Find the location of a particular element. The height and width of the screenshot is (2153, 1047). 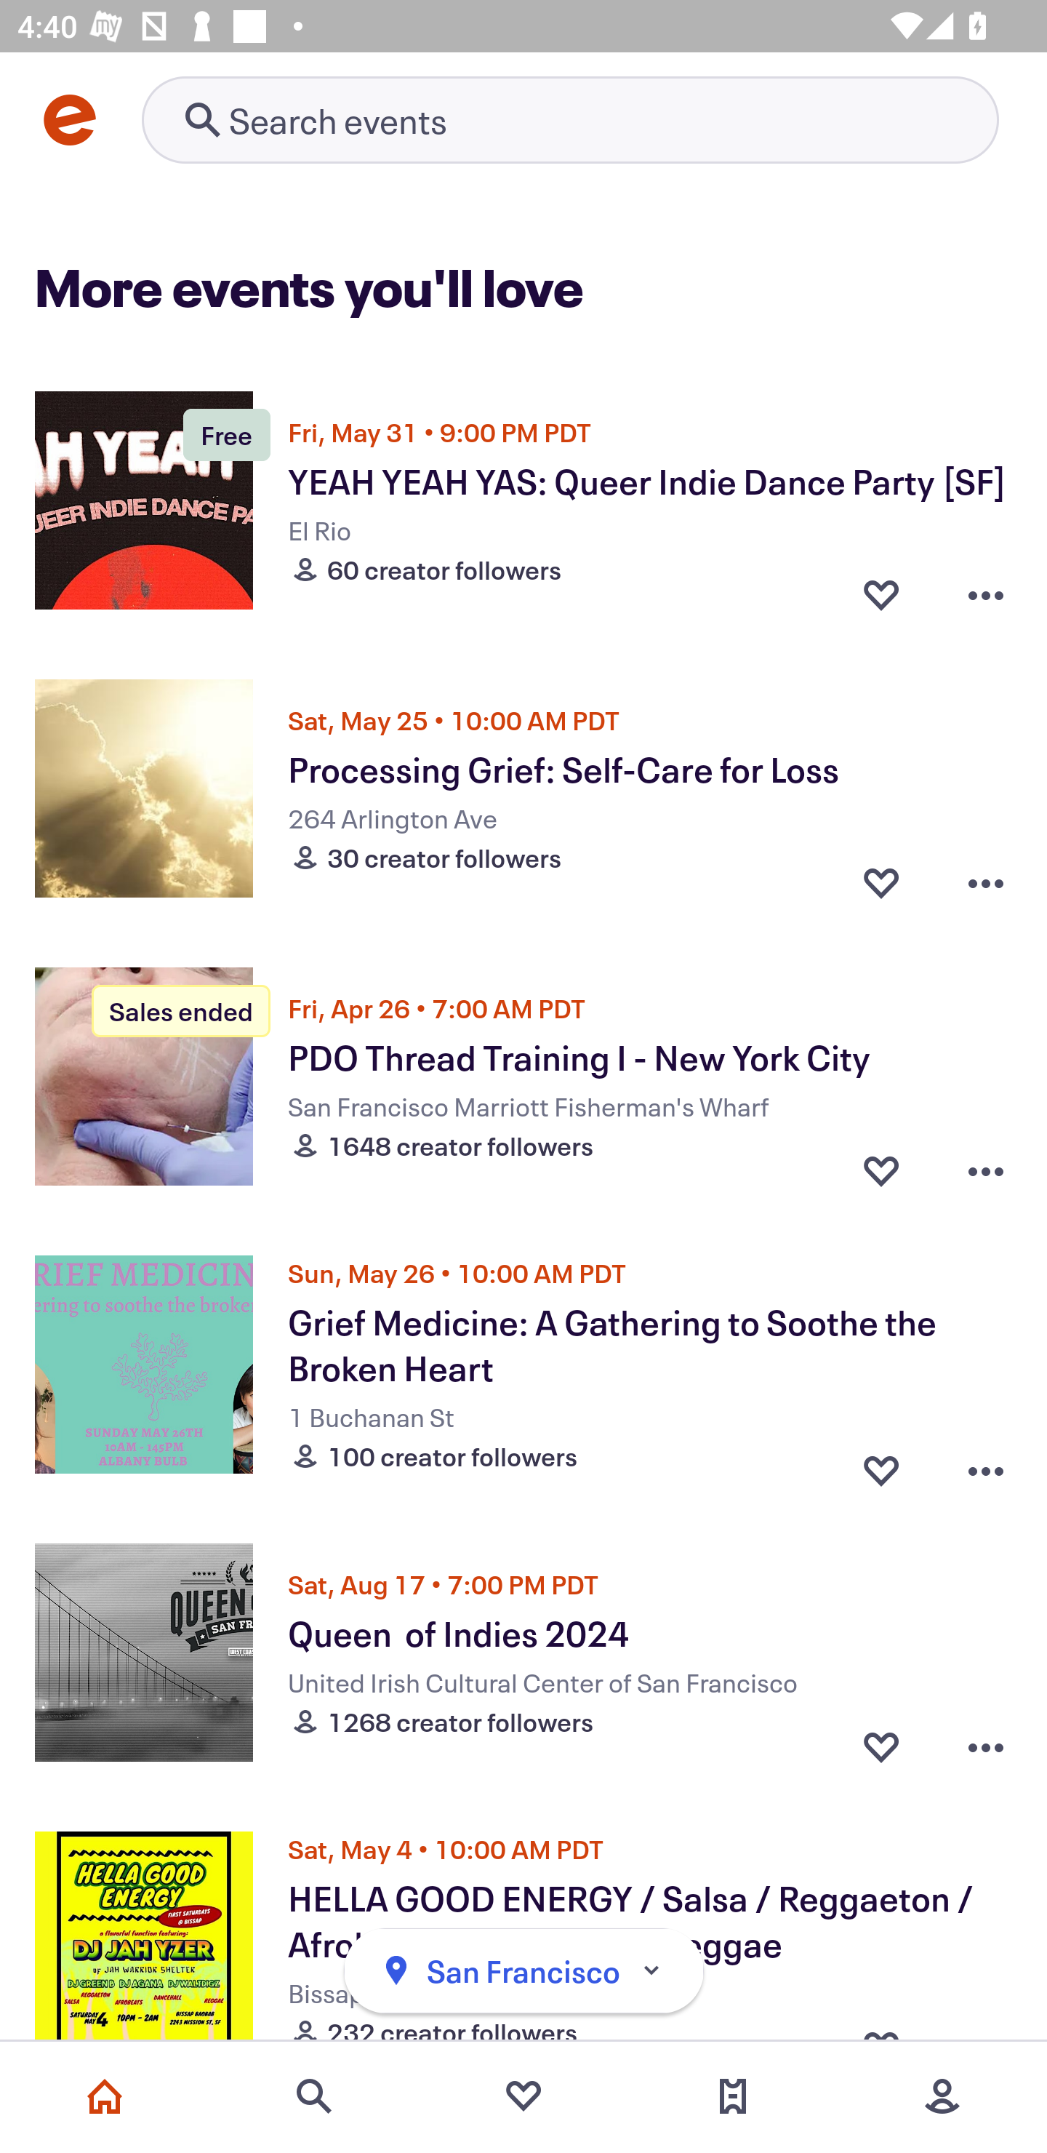

Search events is located at coordinates (314, 2096).